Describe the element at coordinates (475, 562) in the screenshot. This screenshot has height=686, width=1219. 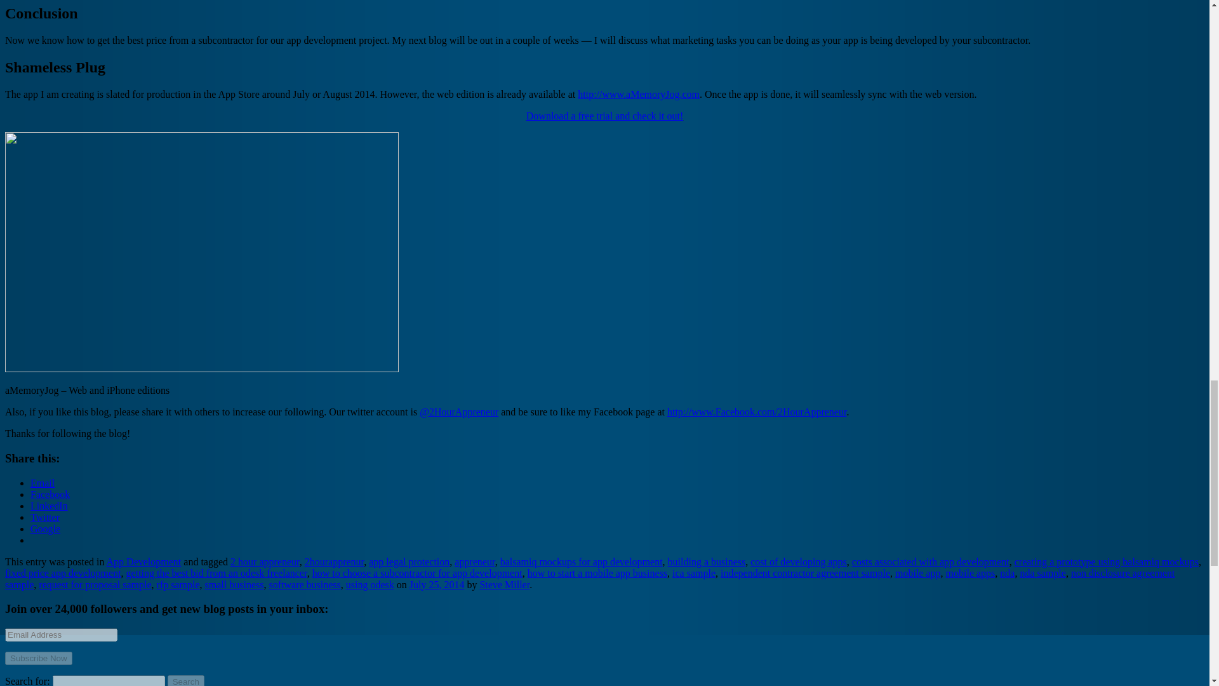
I see `appreneur` at that location.